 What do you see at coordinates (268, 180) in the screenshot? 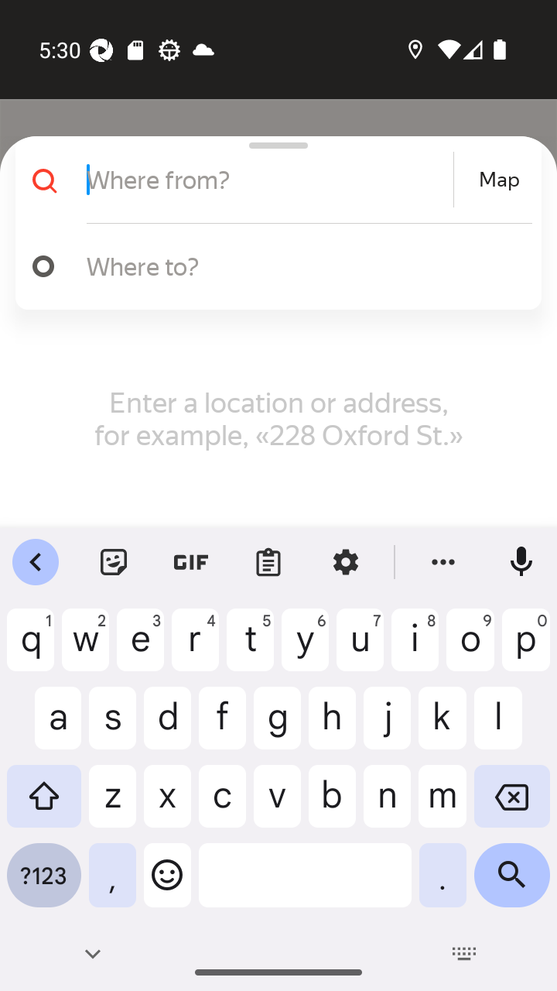
I see `Where from?` at bounding box center [268, 180].